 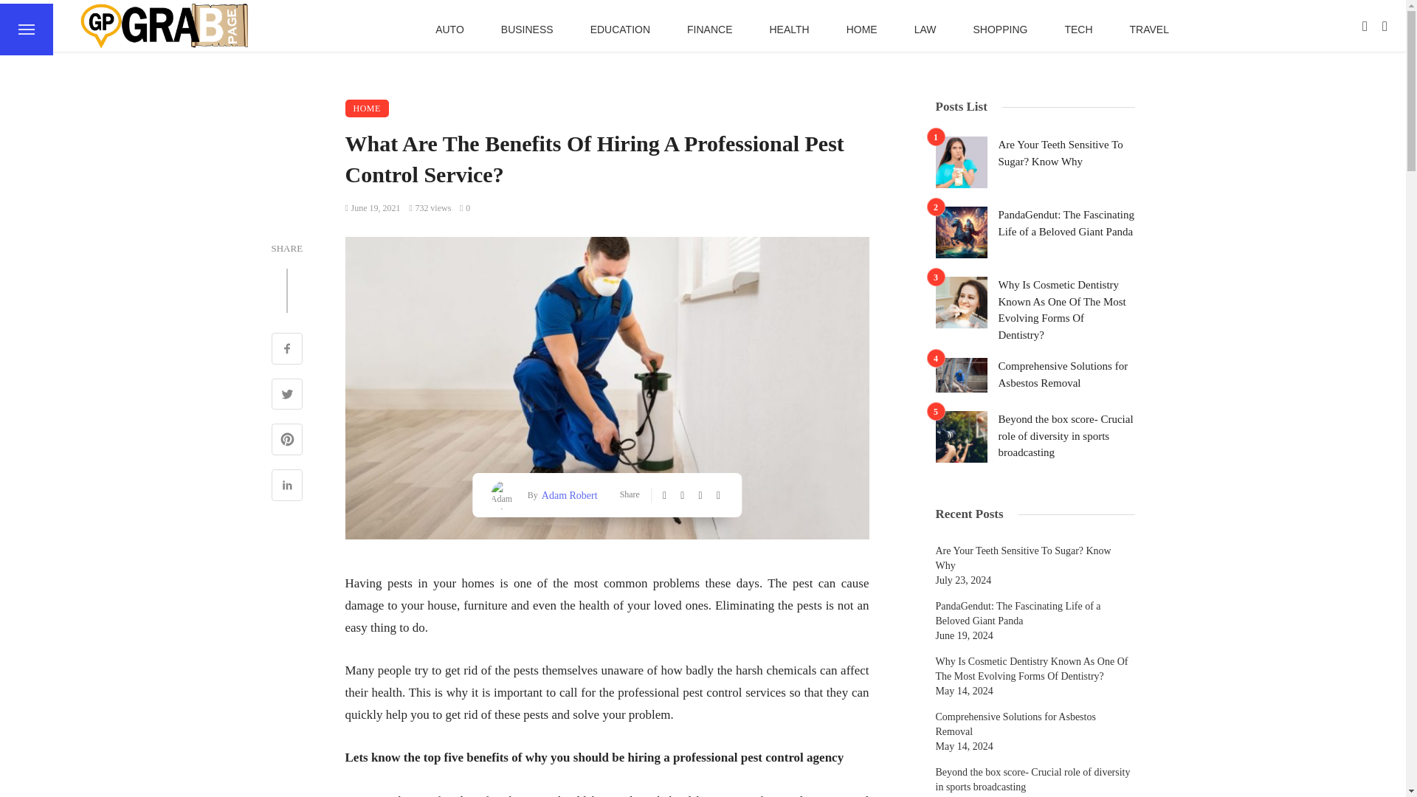 I want to click on SHOPPING, so click(x=1001, y=30).